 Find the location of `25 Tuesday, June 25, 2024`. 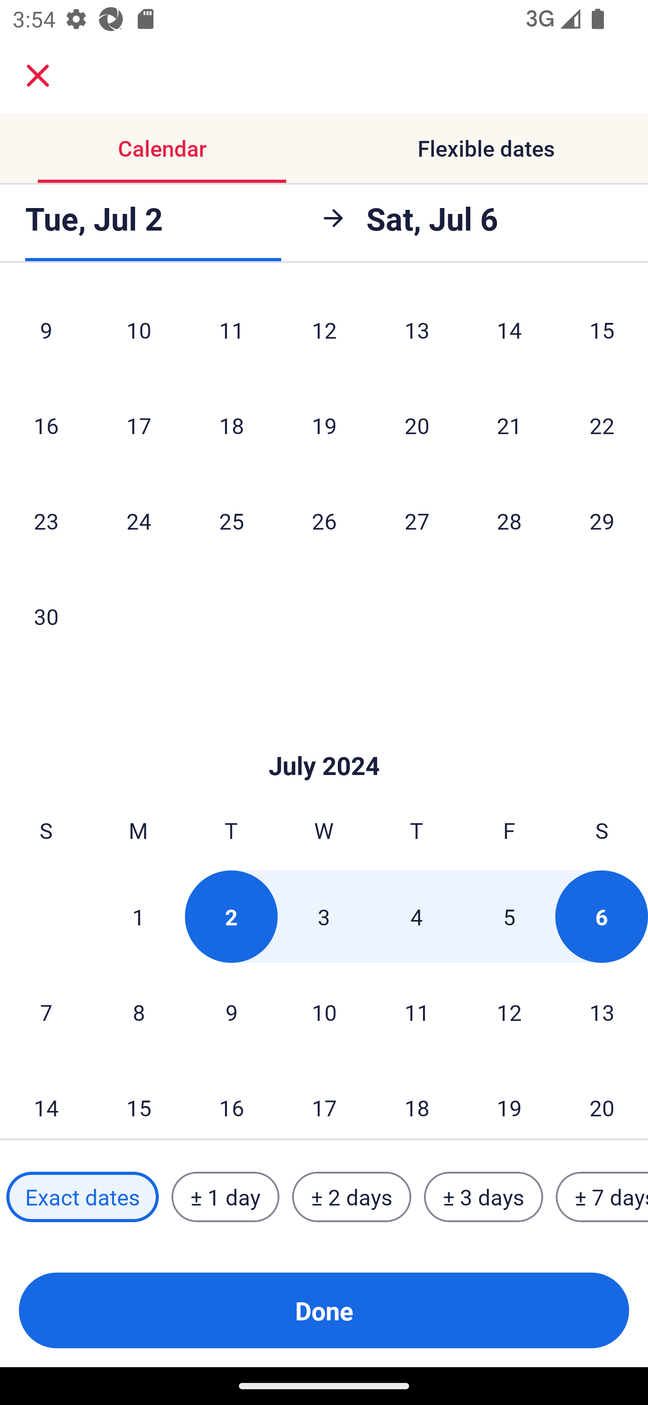

25 Tuesday, June 25, 2024 is located at coordinates (231, 521).